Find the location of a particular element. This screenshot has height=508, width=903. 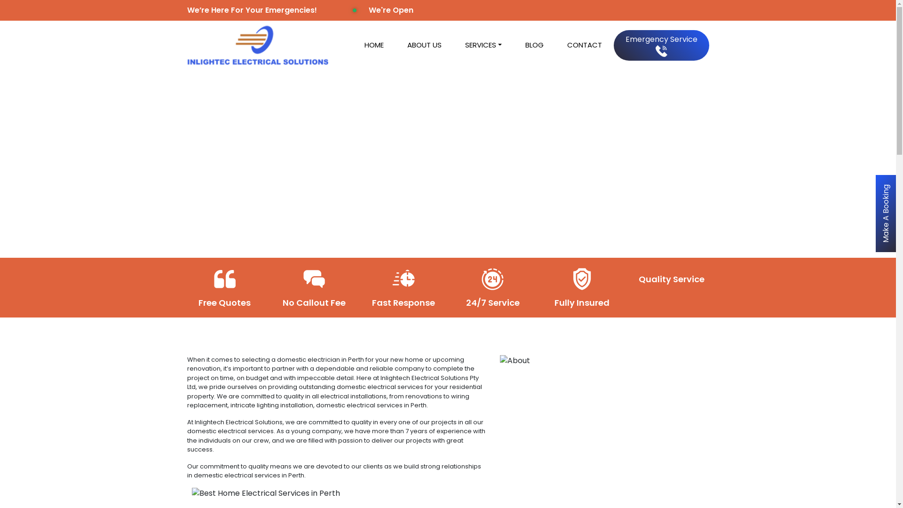

BLOG is located at coordinates (534, 45).